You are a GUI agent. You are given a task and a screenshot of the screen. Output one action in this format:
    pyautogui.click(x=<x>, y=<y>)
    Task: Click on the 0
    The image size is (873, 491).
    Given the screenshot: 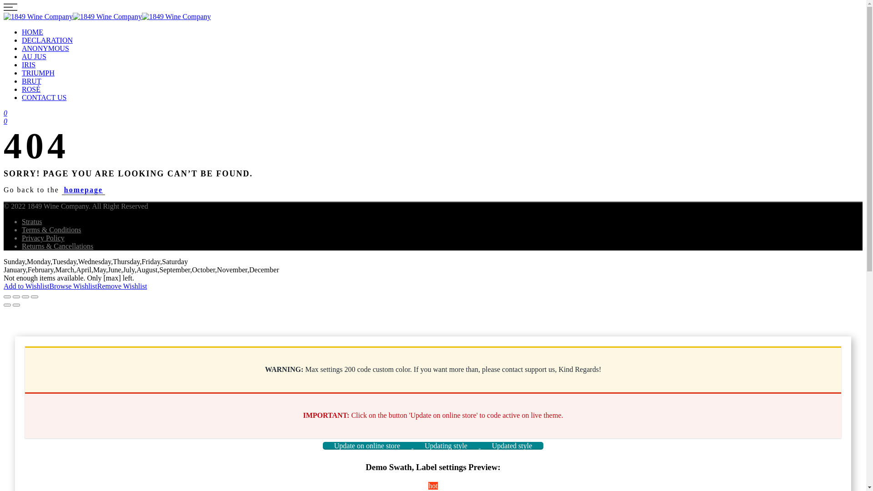 What is the action you would take?
    pyautogui.click(x=5, y=121)
    